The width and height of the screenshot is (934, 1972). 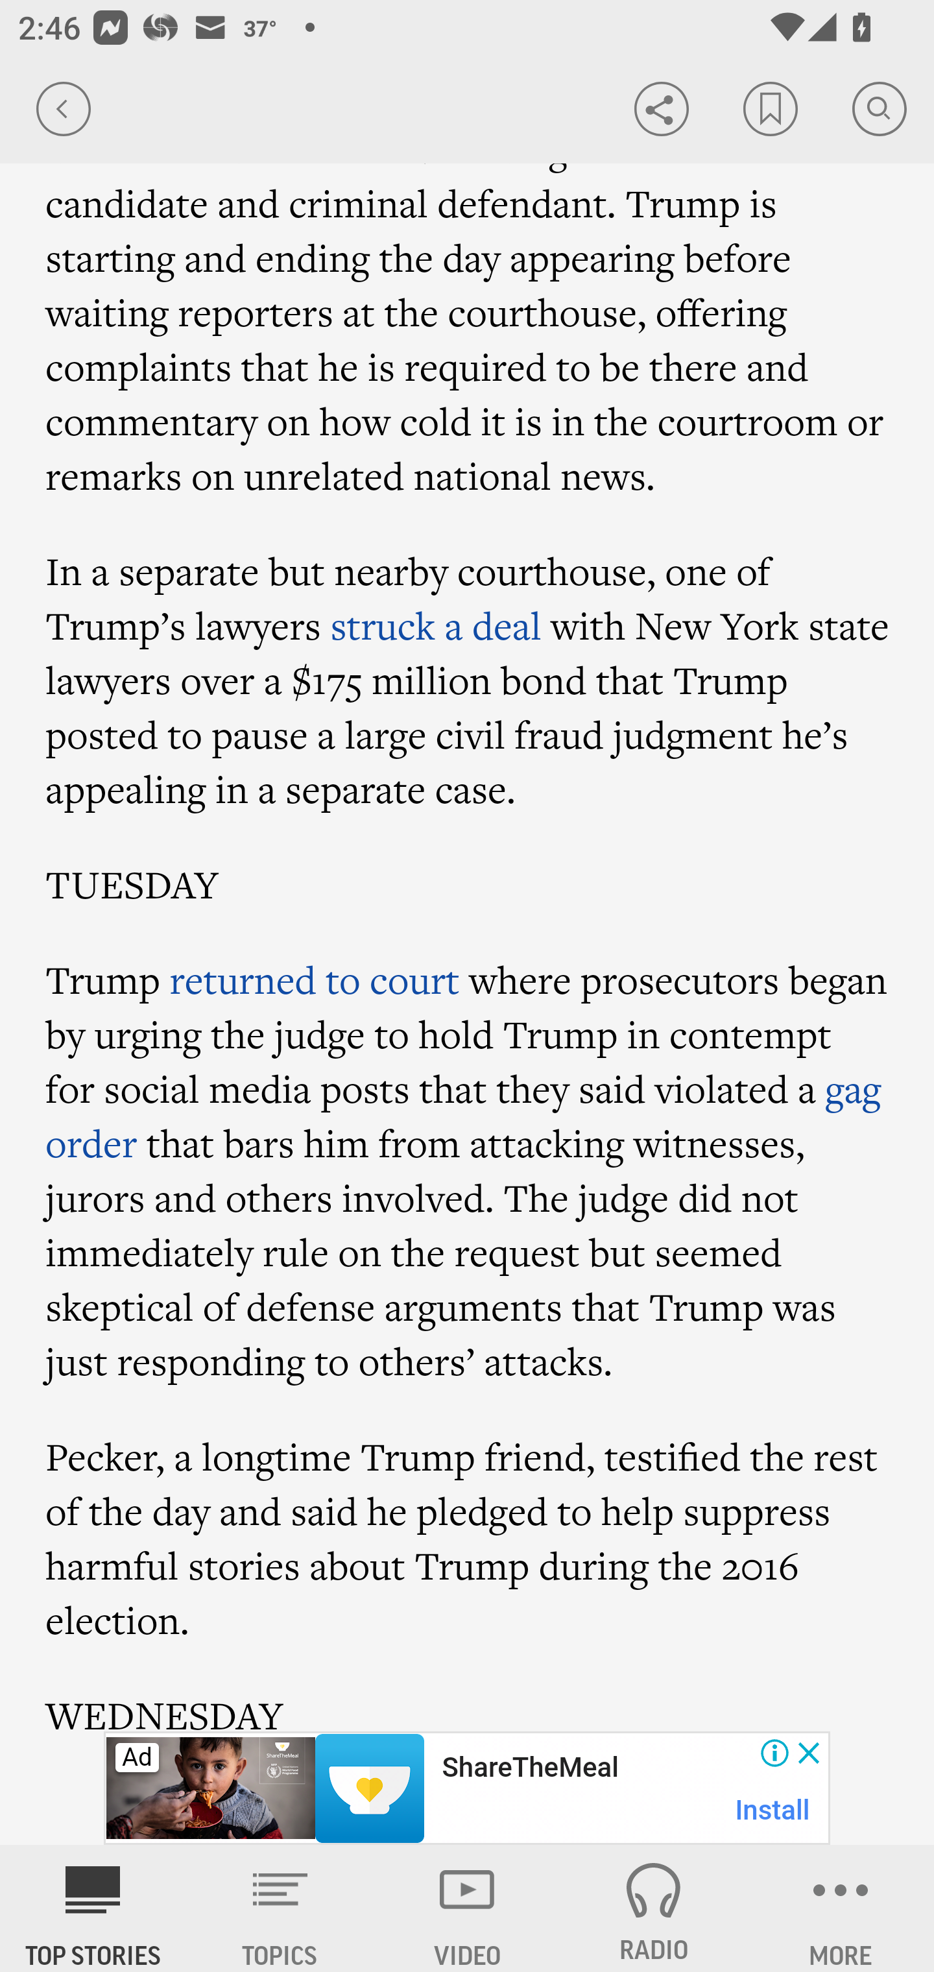 What do you see at coordinates (435, 625) in the screenshot?
I see `struck a deal` at bounding box center [435, 625].